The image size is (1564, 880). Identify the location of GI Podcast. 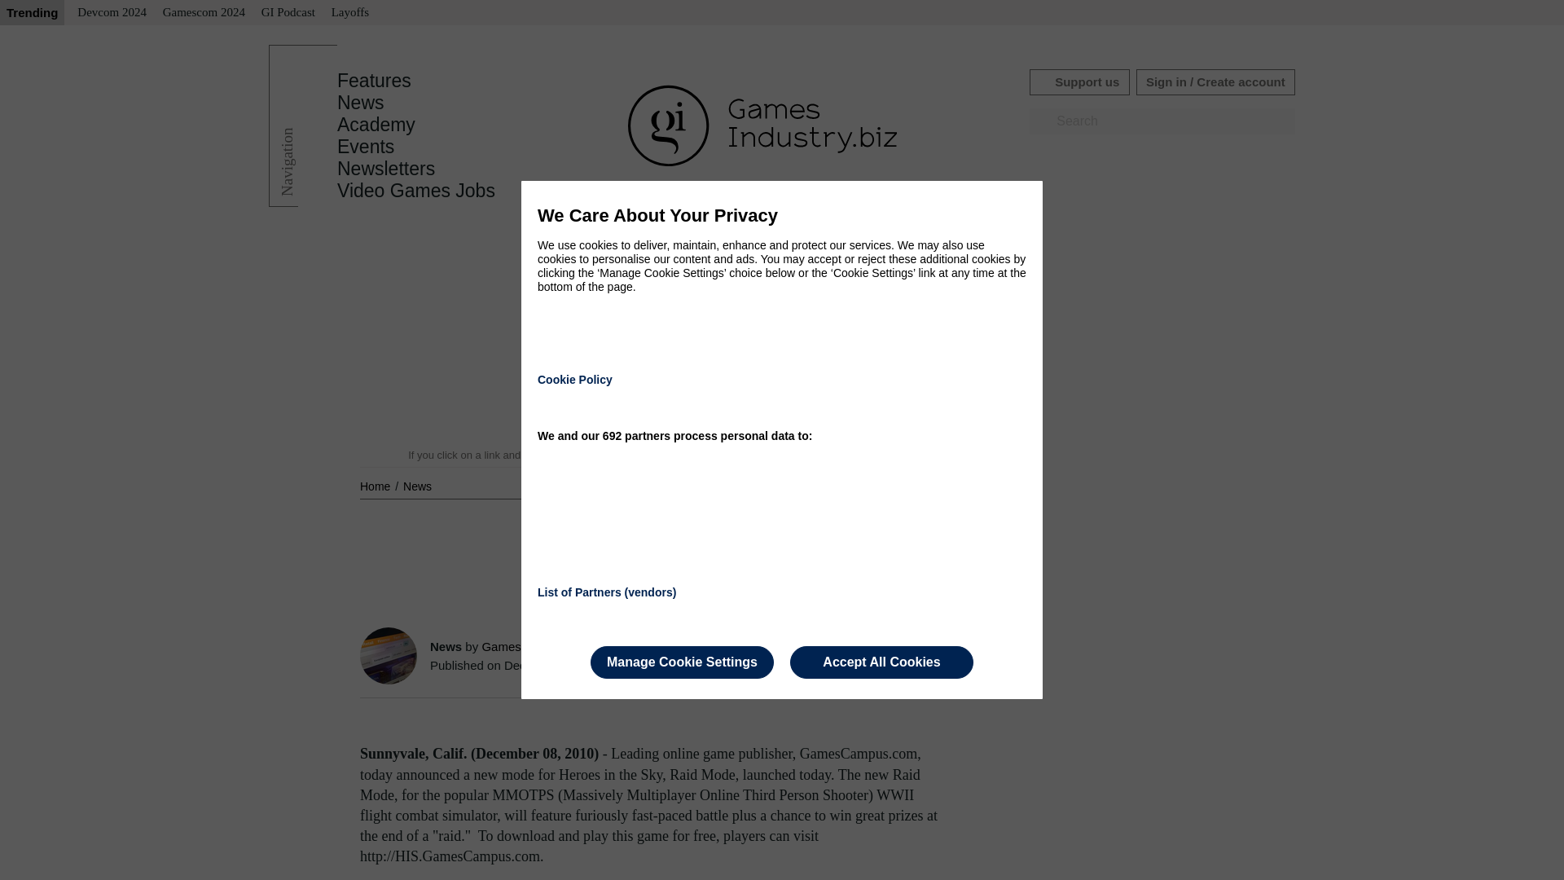
(288, 13).